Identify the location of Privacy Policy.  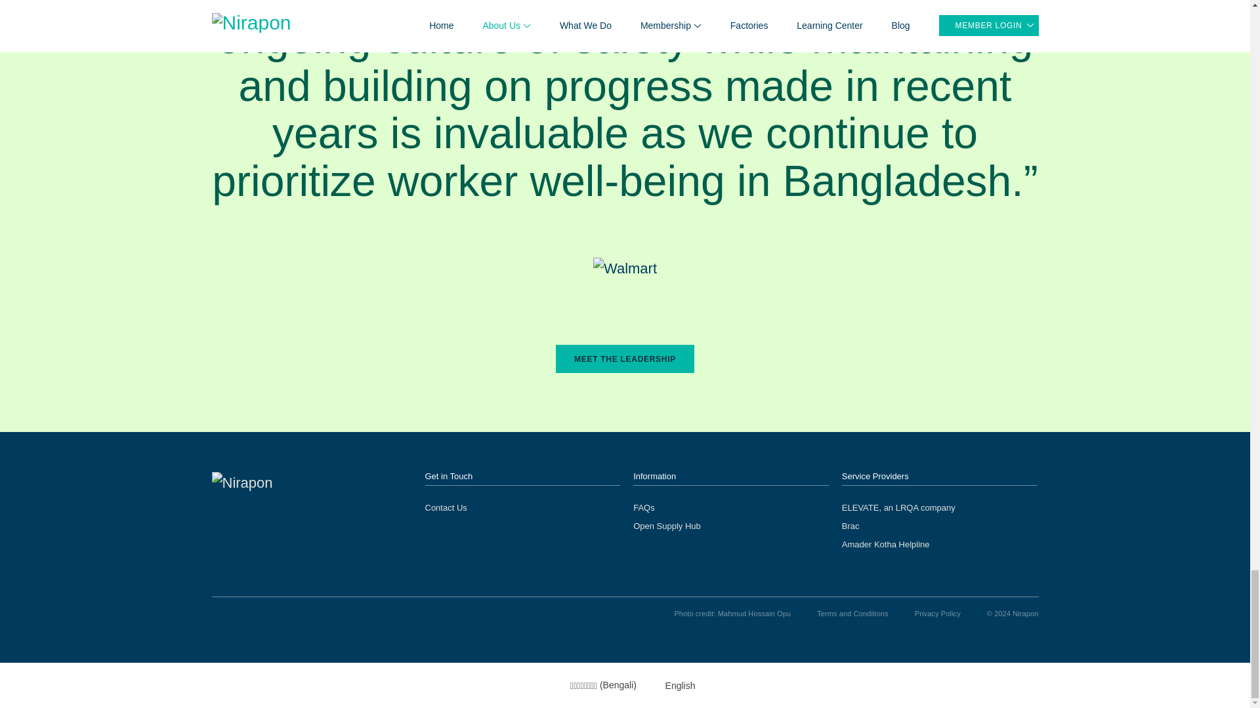
(937, 613).